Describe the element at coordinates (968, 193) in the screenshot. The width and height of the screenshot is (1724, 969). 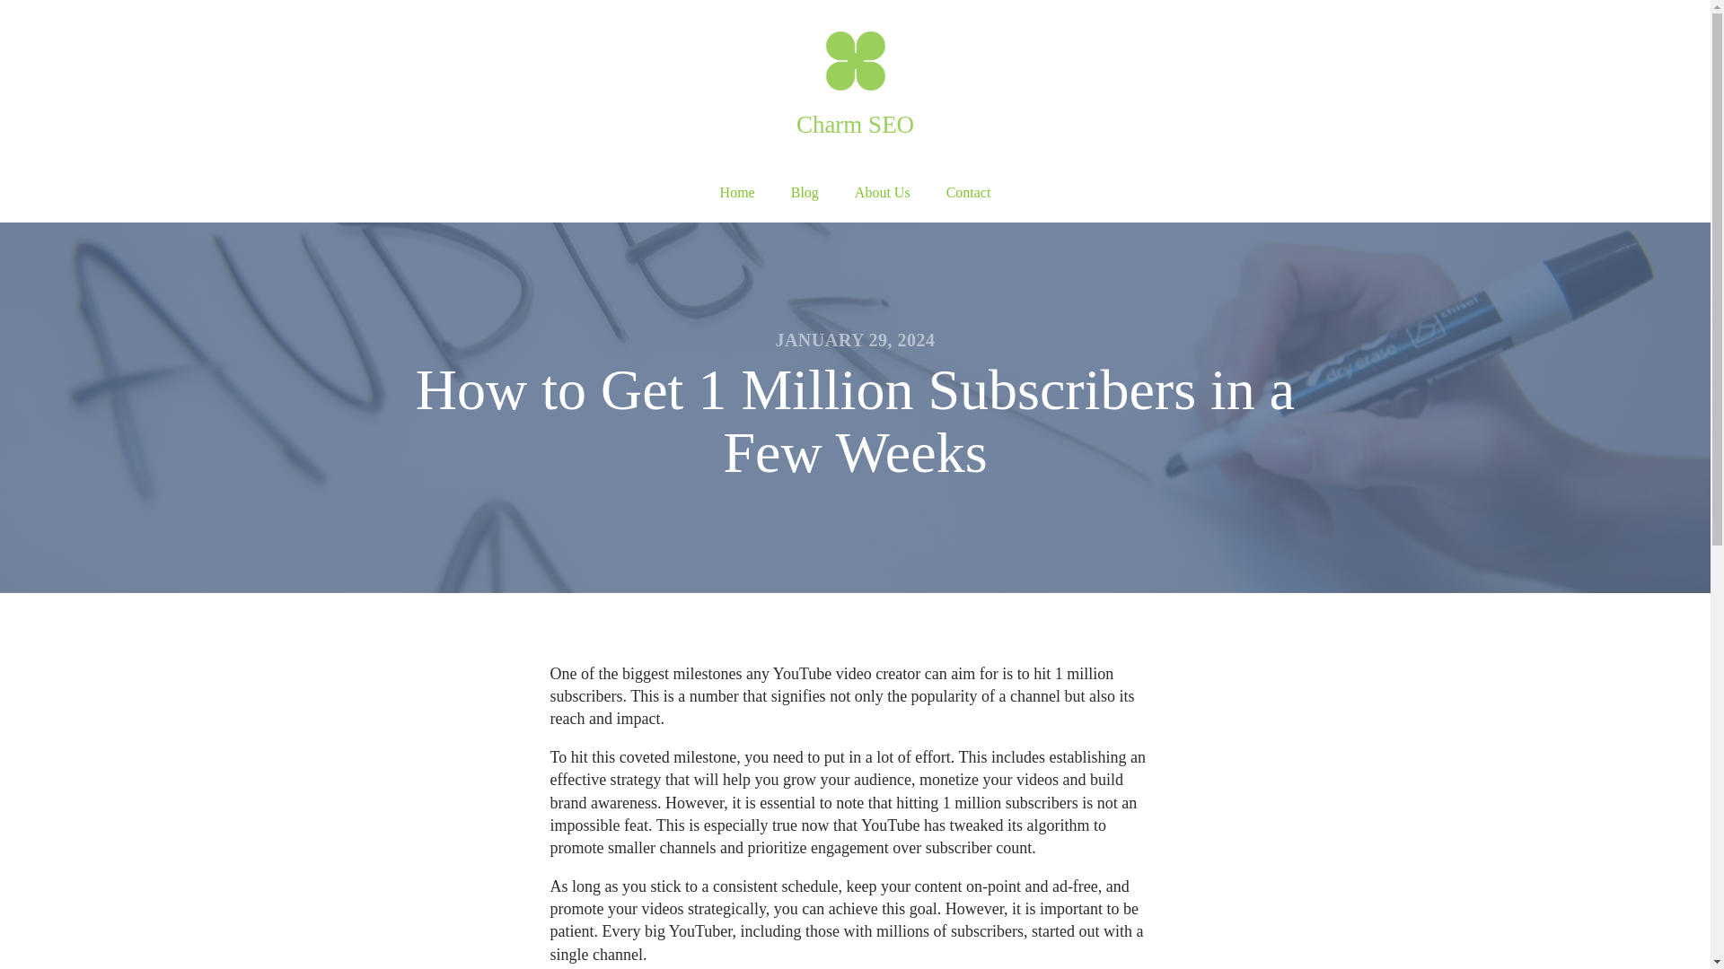
I see `Contact` at that location.